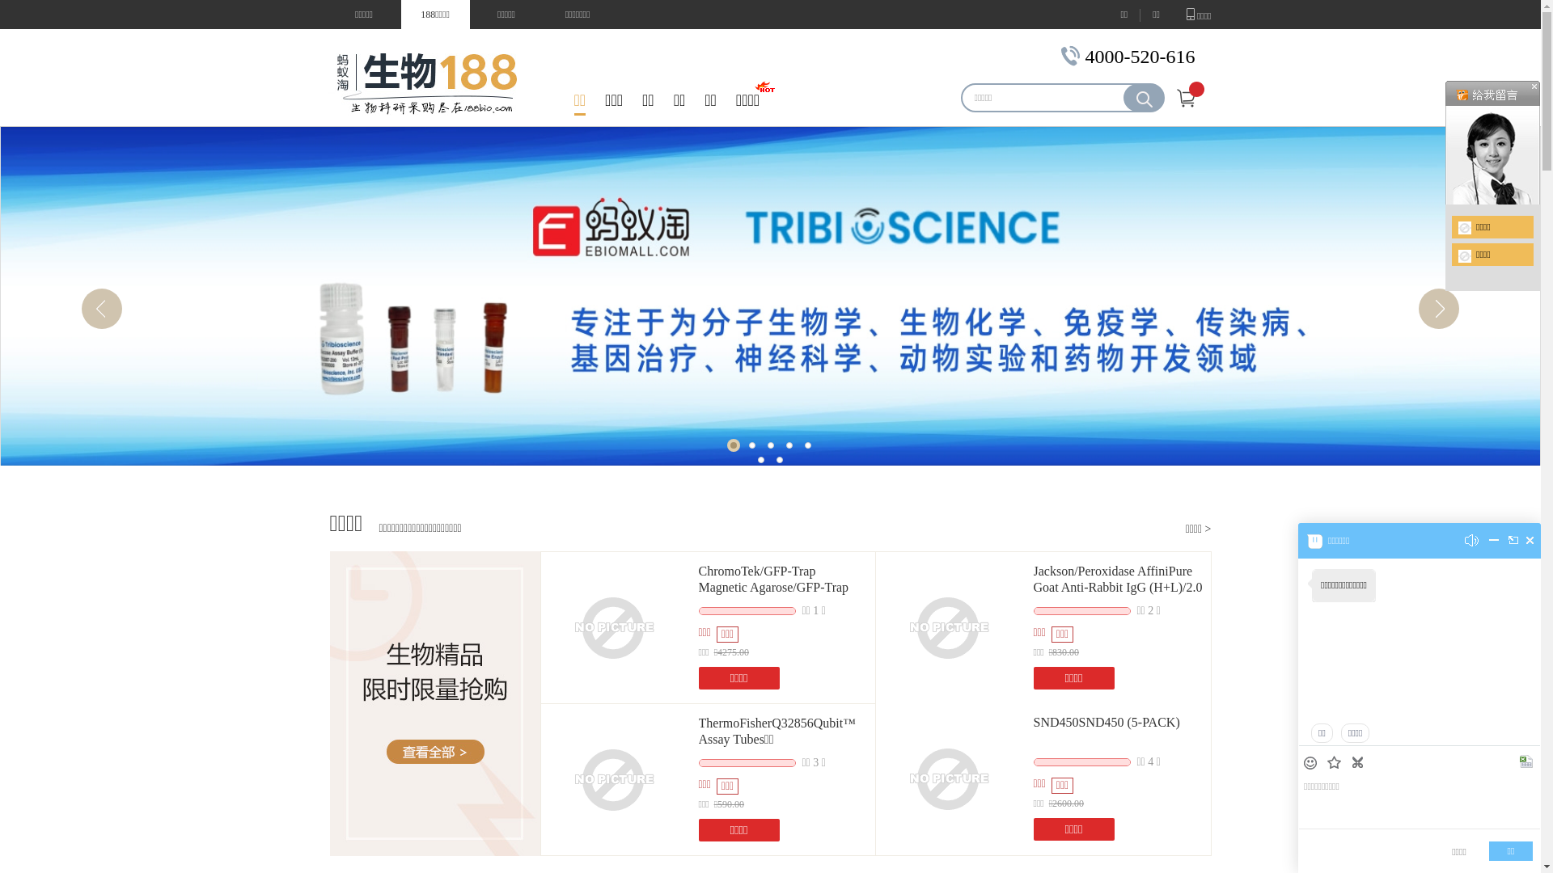 The image size is (1553, 873). Describe the element at coordinates (1527, 763) in the screenshot. I see ` ` at that location.